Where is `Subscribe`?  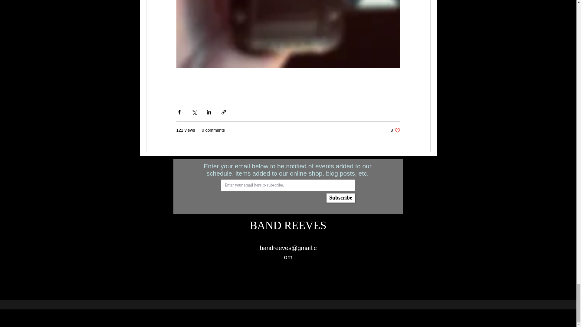
Subscribe is located at coordinates (340, 198).